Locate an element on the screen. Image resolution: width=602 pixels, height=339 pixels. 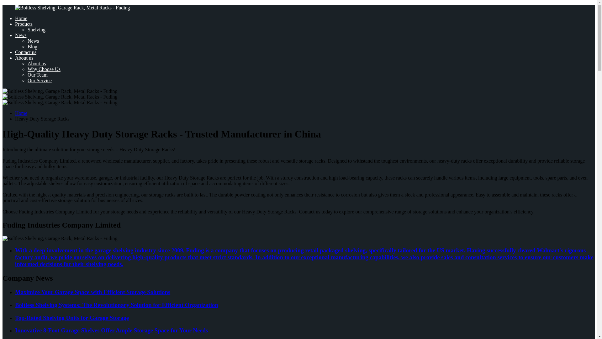
Home is located at coordinates (21, 113).